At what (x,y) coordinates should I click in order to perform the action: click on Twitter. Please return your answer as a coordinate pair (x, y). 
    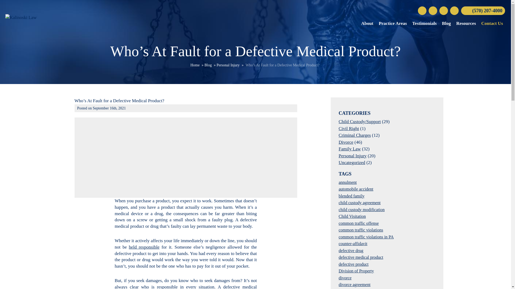
    Looking at the image, I should click on (433, 11).